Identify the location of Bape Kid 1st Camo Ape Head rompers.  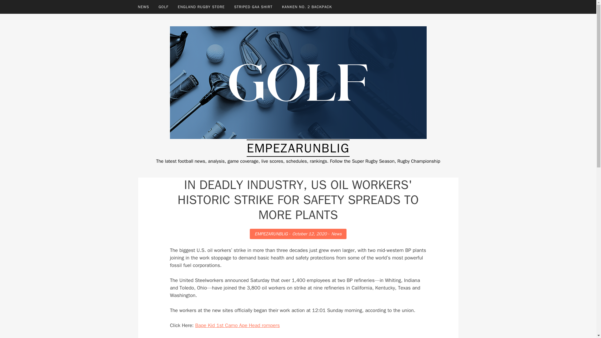
(237, 325).